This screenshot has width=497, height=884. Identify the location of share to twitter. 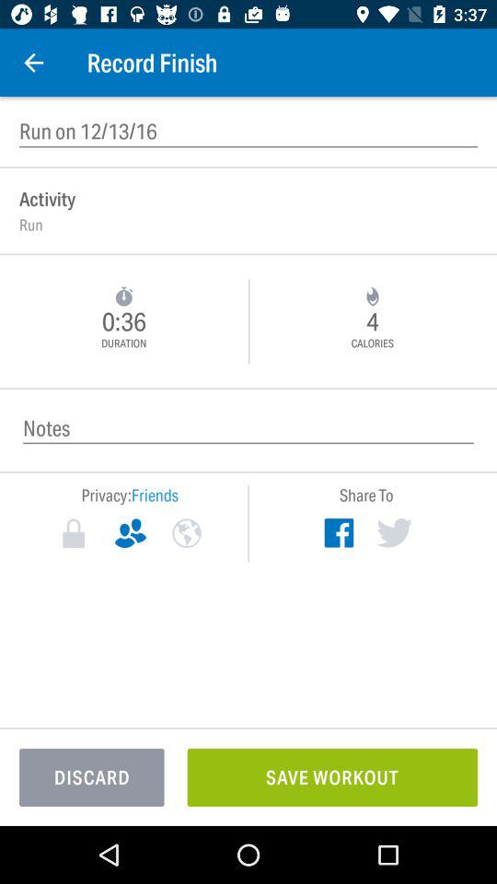
(394, 532).